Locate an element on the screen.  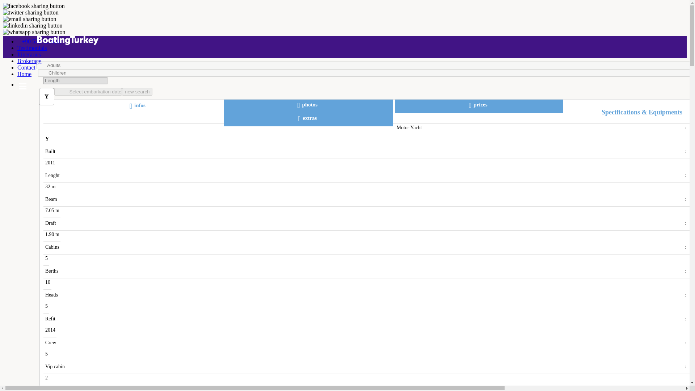
itineraries is located at coordinates (29, 54).